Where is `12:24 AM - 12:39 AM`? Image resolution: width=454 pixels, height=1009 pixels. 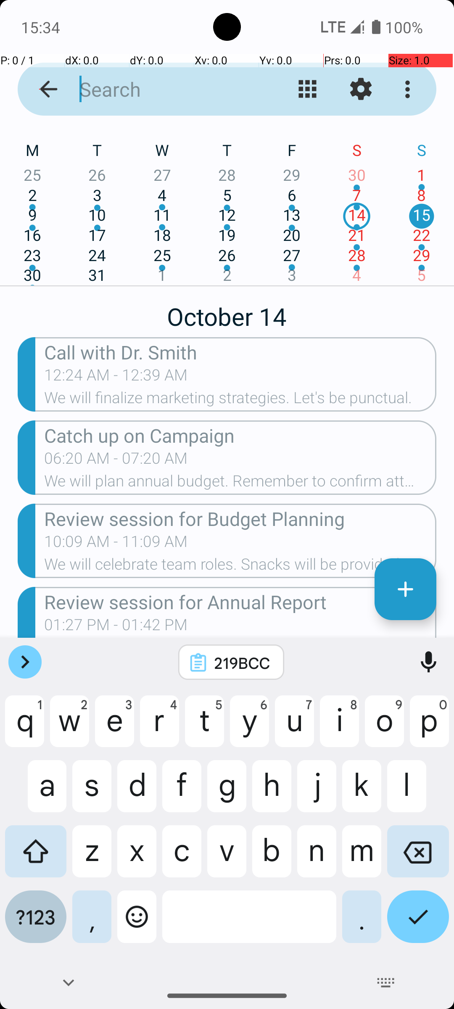
12:24 AM - 12:39 AM is located at coordinates (116, 378).